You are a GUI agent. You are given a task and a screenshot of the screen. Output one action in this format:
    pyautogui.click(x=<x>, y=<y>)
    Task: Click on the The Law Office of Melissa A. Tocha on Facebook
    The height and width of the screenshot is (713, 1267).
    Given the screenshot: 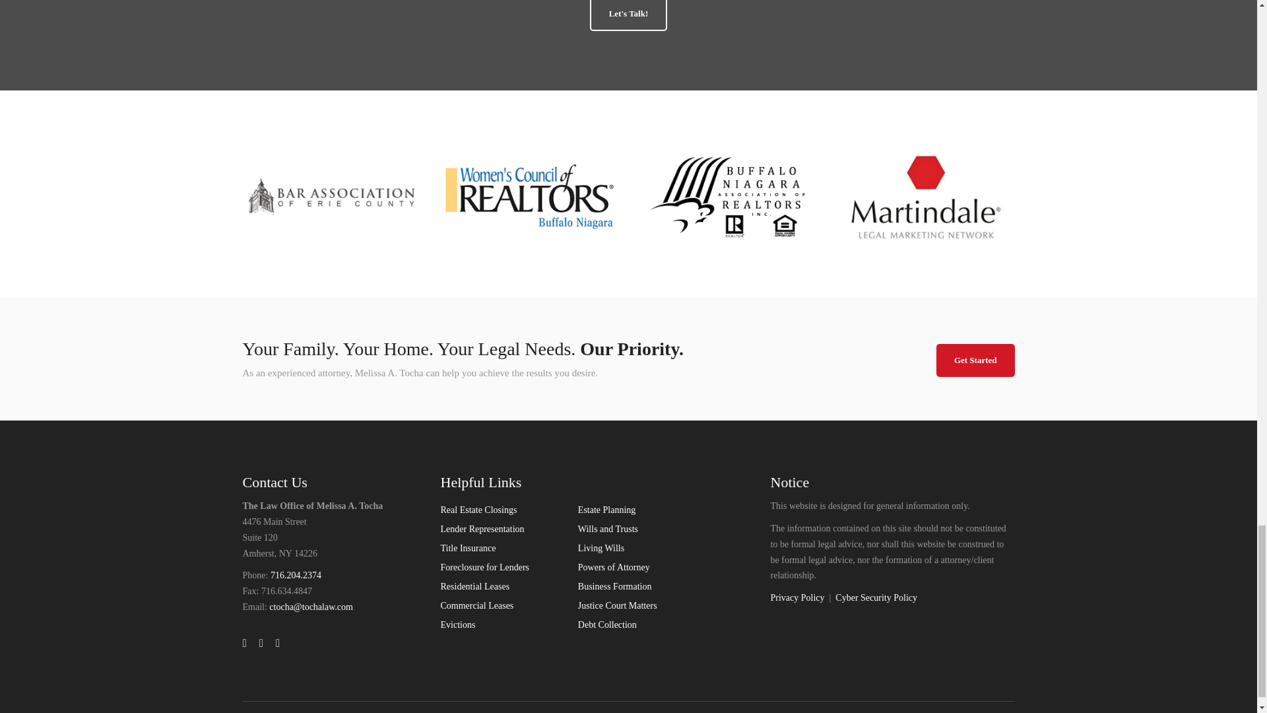 What is the action you would take?
    pyautogui.click(x=261, y=643)
    